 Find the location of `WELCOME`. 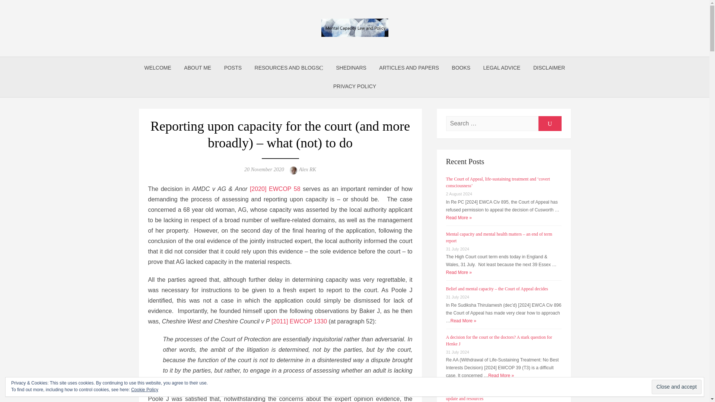

WELCOME is located at coordinates (158, 68).